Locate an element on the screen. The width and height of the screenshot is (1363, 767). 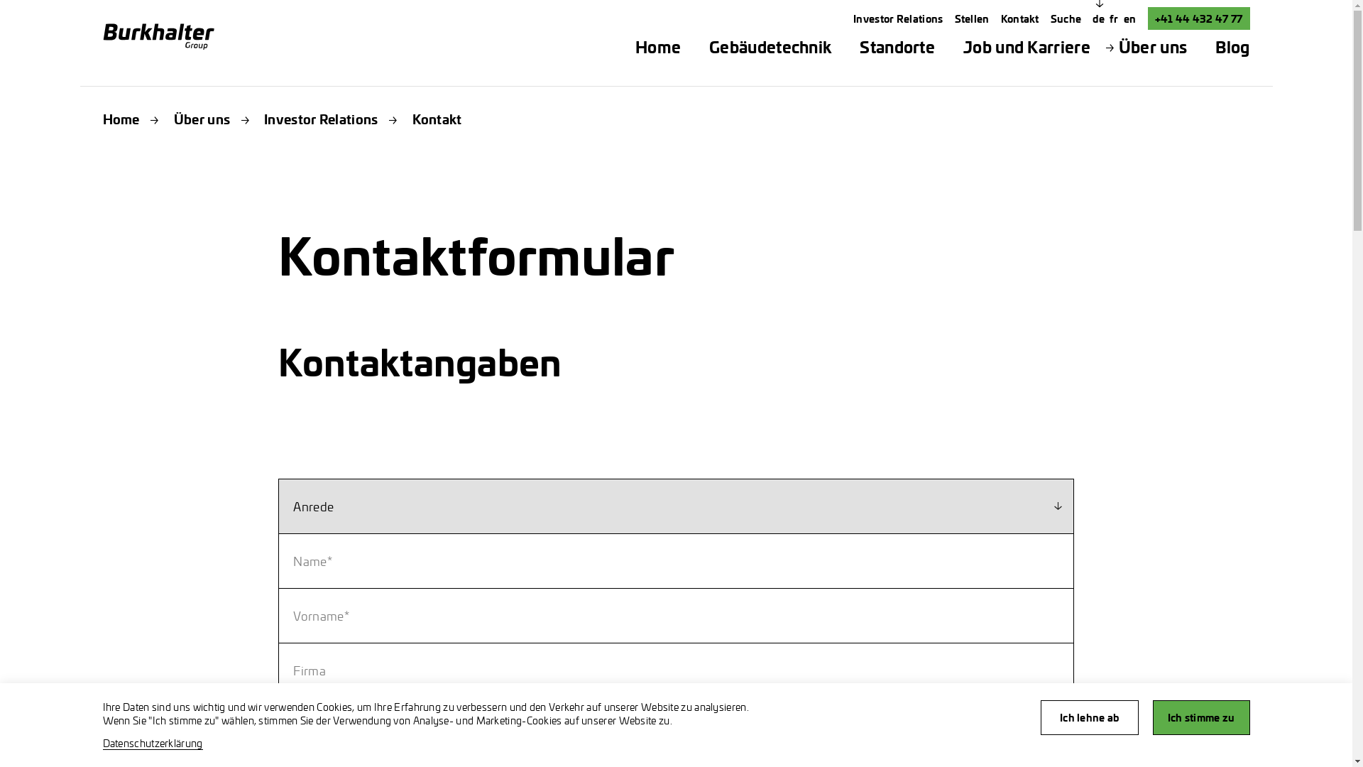
fr is located at coordinates (1115, 18).